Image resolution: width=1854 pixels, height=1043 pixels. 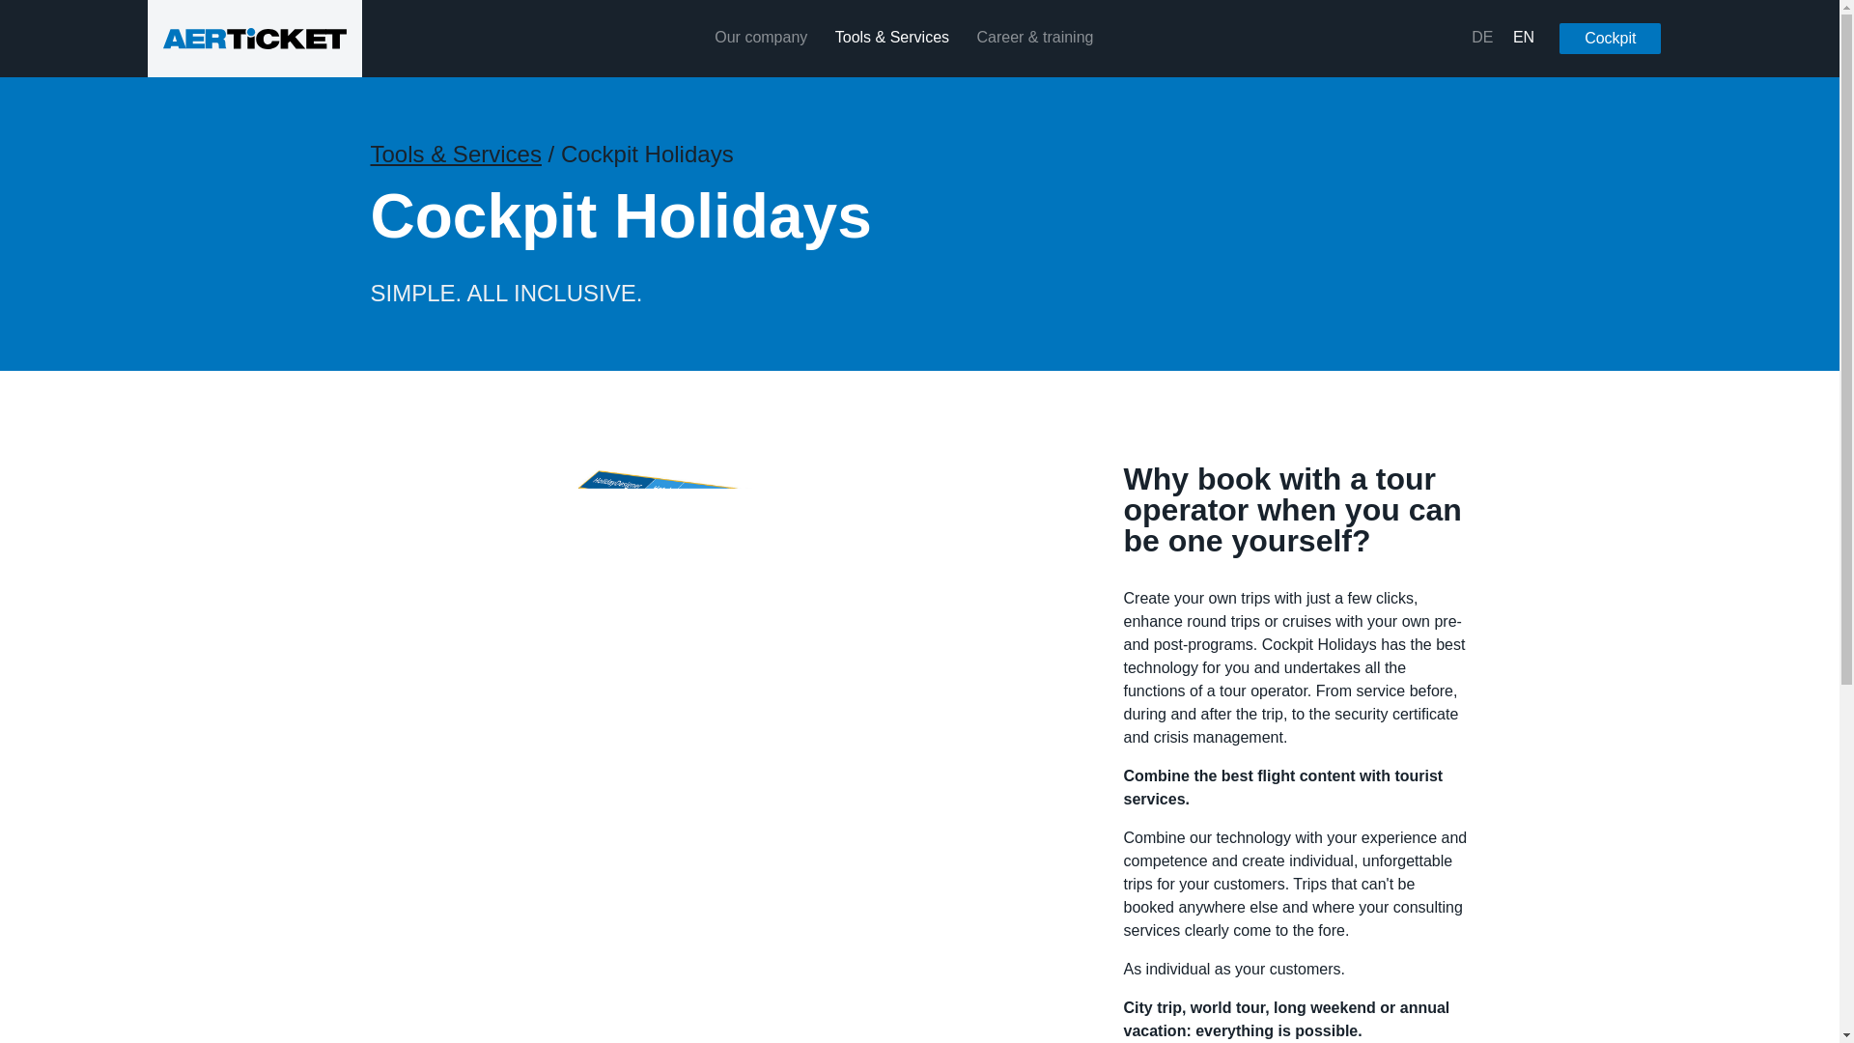 I want to click on Our company, so click(x=760, y=39).